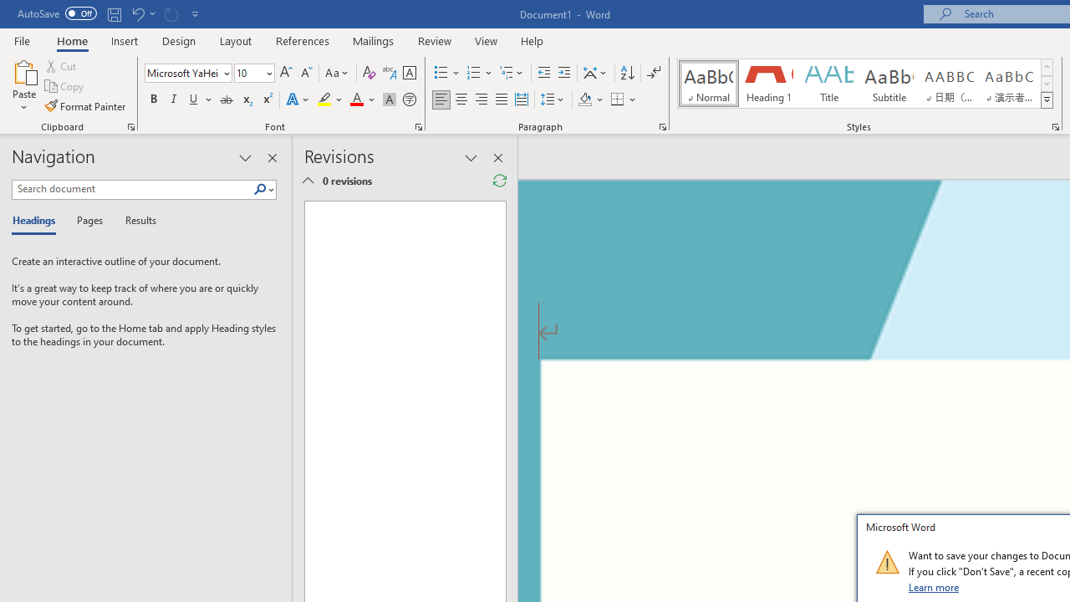  I want to click on Class: NetUIImage, so click(887, 562).